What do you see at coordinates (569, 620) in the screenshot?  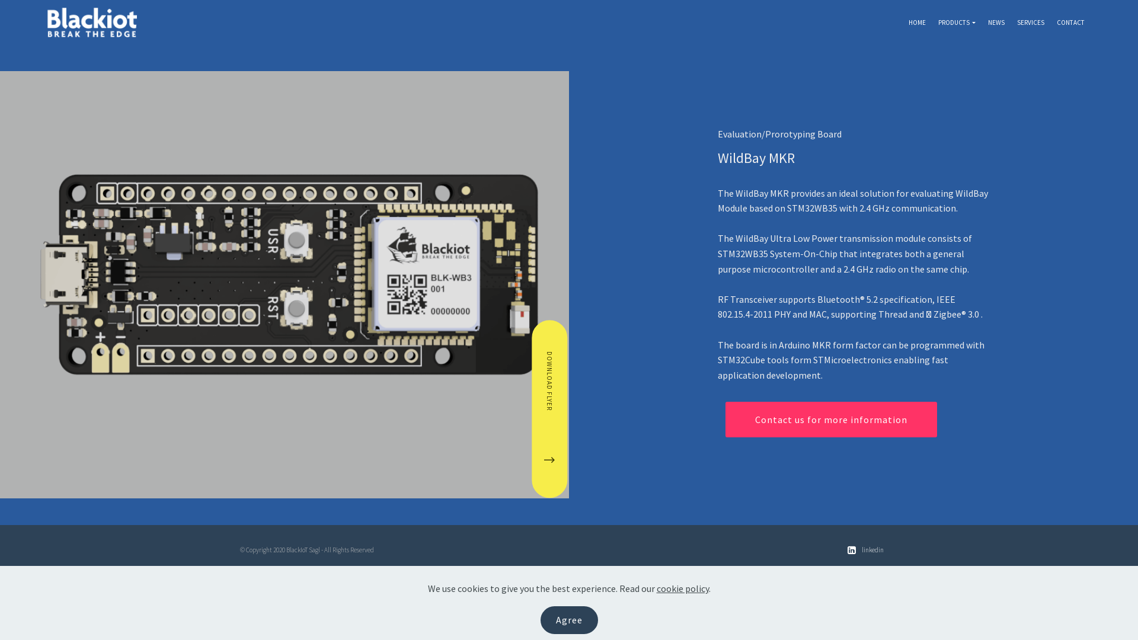 I see `Agree` at bounding box center [569, 620].